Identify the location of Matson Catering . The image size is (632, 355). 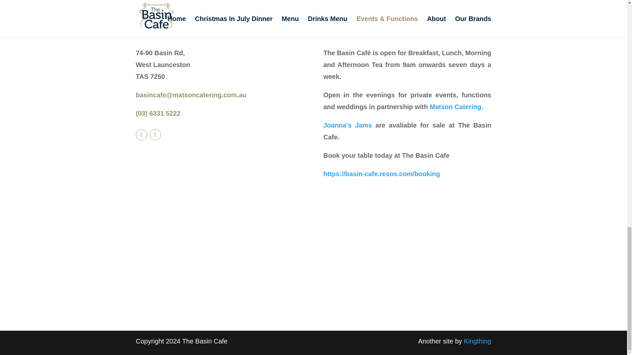
(456, 106).